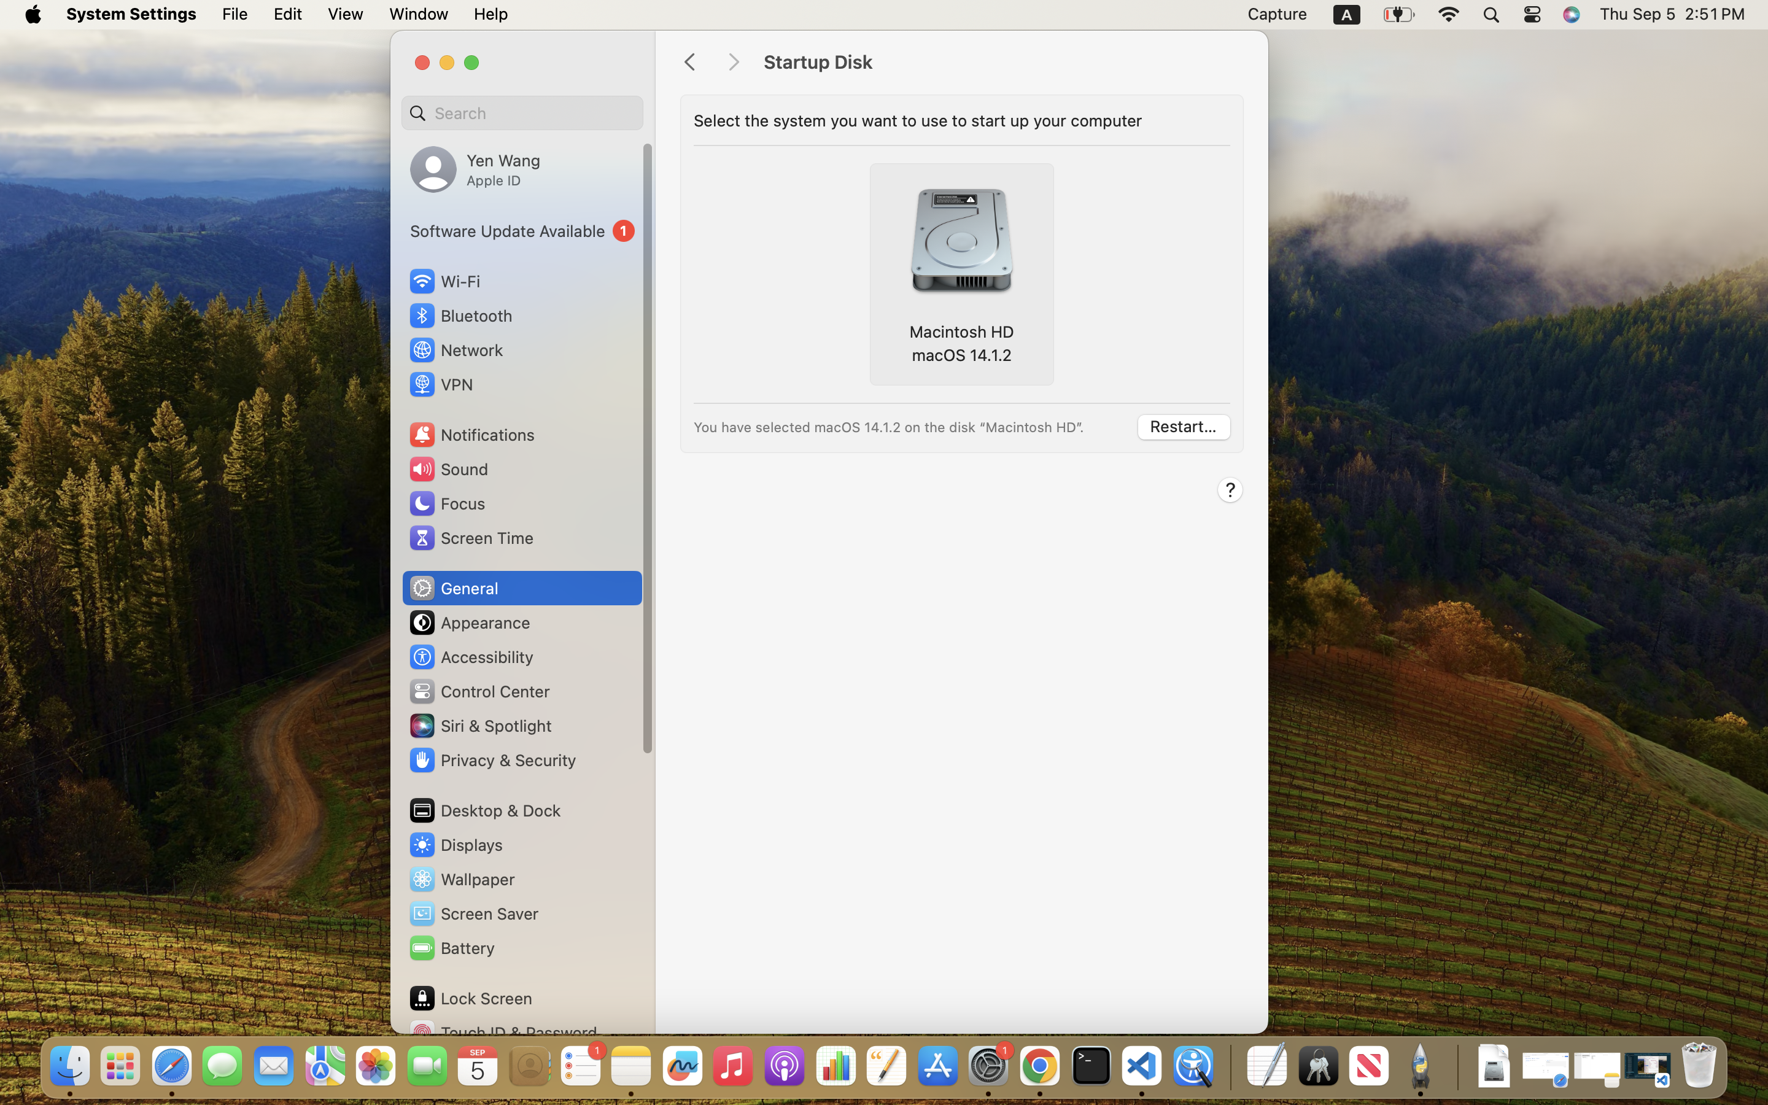 This screenshot has width=1768, height=1105. What do you see at coordinates (522, 231) in the screenshot?
I see `1` at bounding box center [522, 231].